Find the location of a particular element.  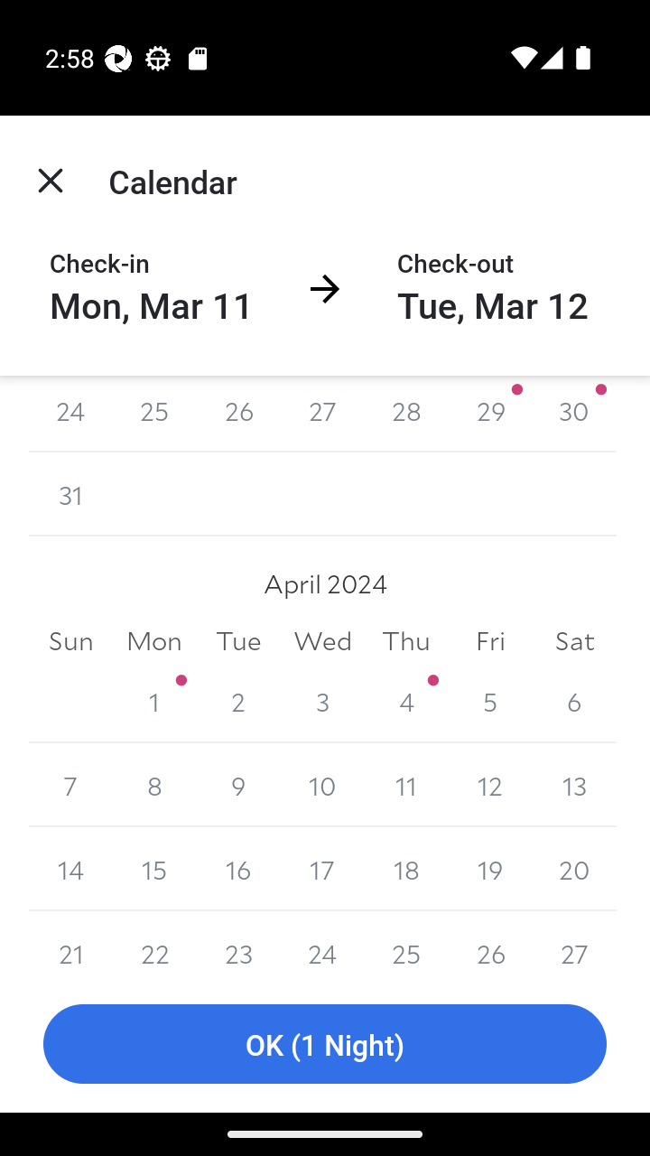

Fri is located at coordinates (489, 639).